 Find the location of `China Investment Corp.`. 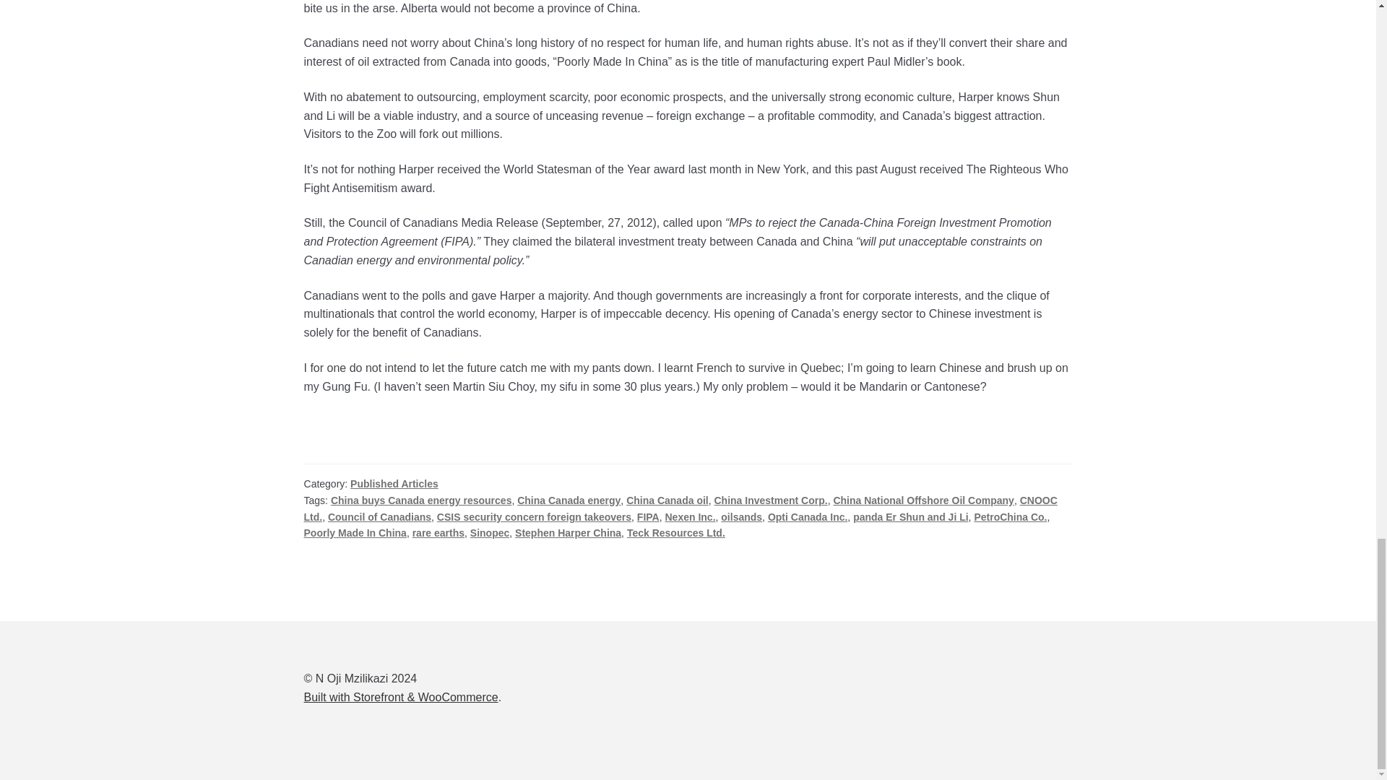

China Investment Corp. is located at coordinates (770, 500).